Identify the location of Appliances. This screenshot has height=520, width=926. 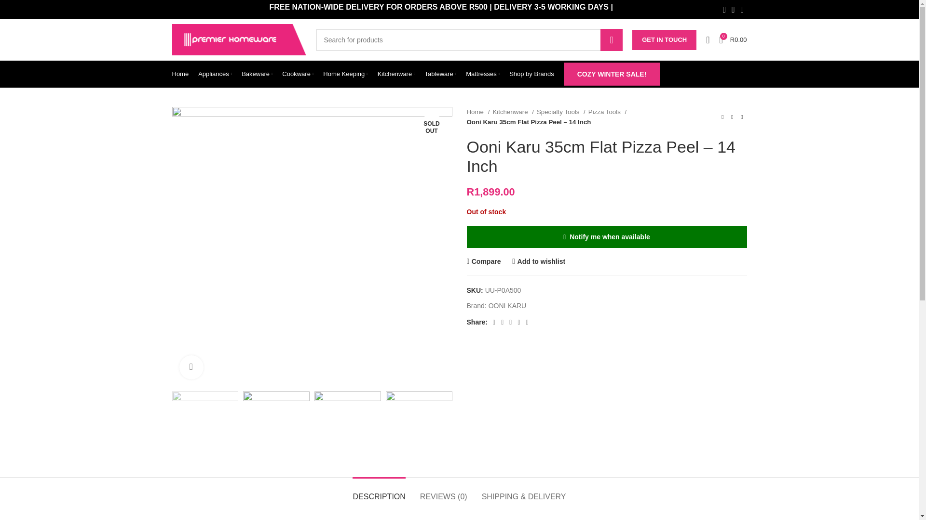
(215, 74).